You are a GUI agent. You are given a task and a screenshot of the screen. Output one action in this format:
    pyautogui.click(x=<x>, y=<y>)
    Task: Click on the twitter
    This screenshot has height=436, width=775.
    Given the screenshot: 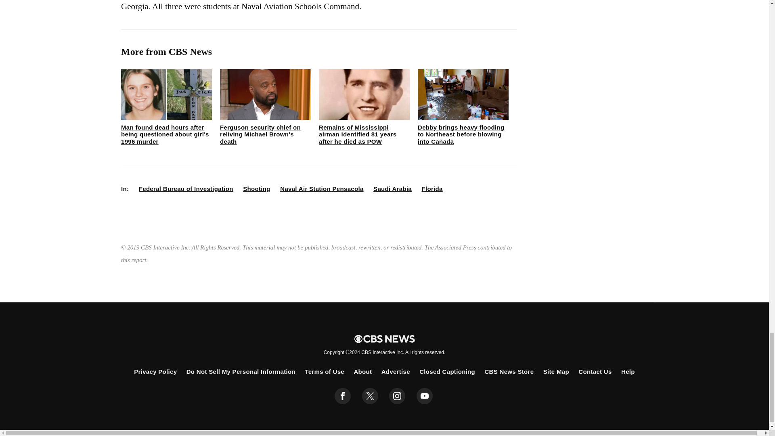 What is the action you would take?
    pyautogui.click(x=370, y=396)
    